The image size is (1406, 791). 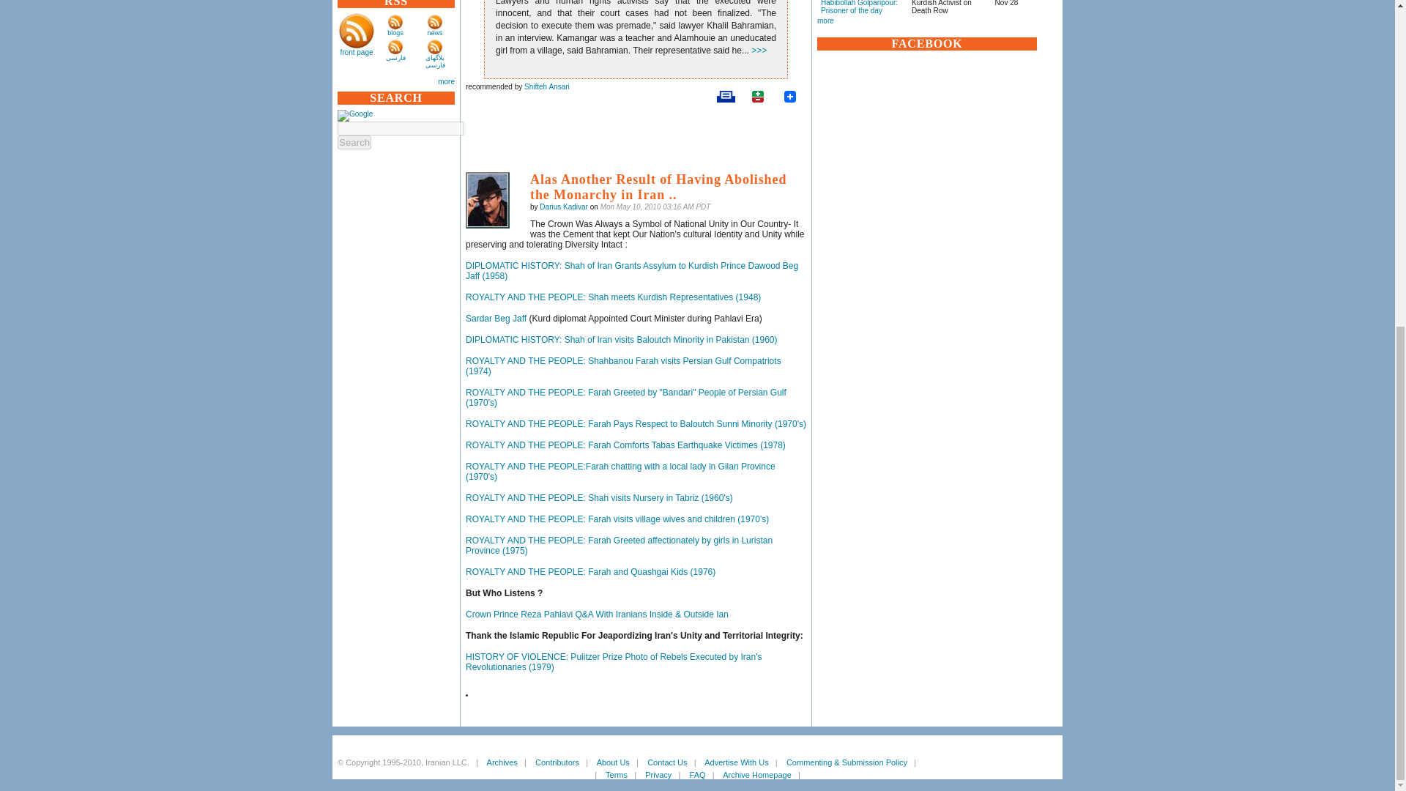 What do you see at coordinates (356, 51) in the screenshot?
I see `front page` at bounding box center [356, 51].